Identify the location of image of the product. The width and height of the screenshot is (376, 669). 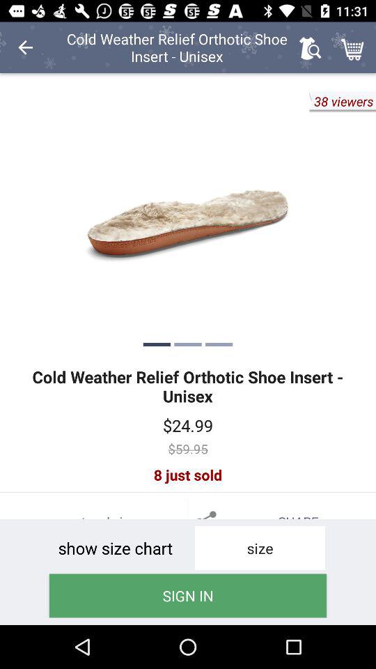
(188, 216).